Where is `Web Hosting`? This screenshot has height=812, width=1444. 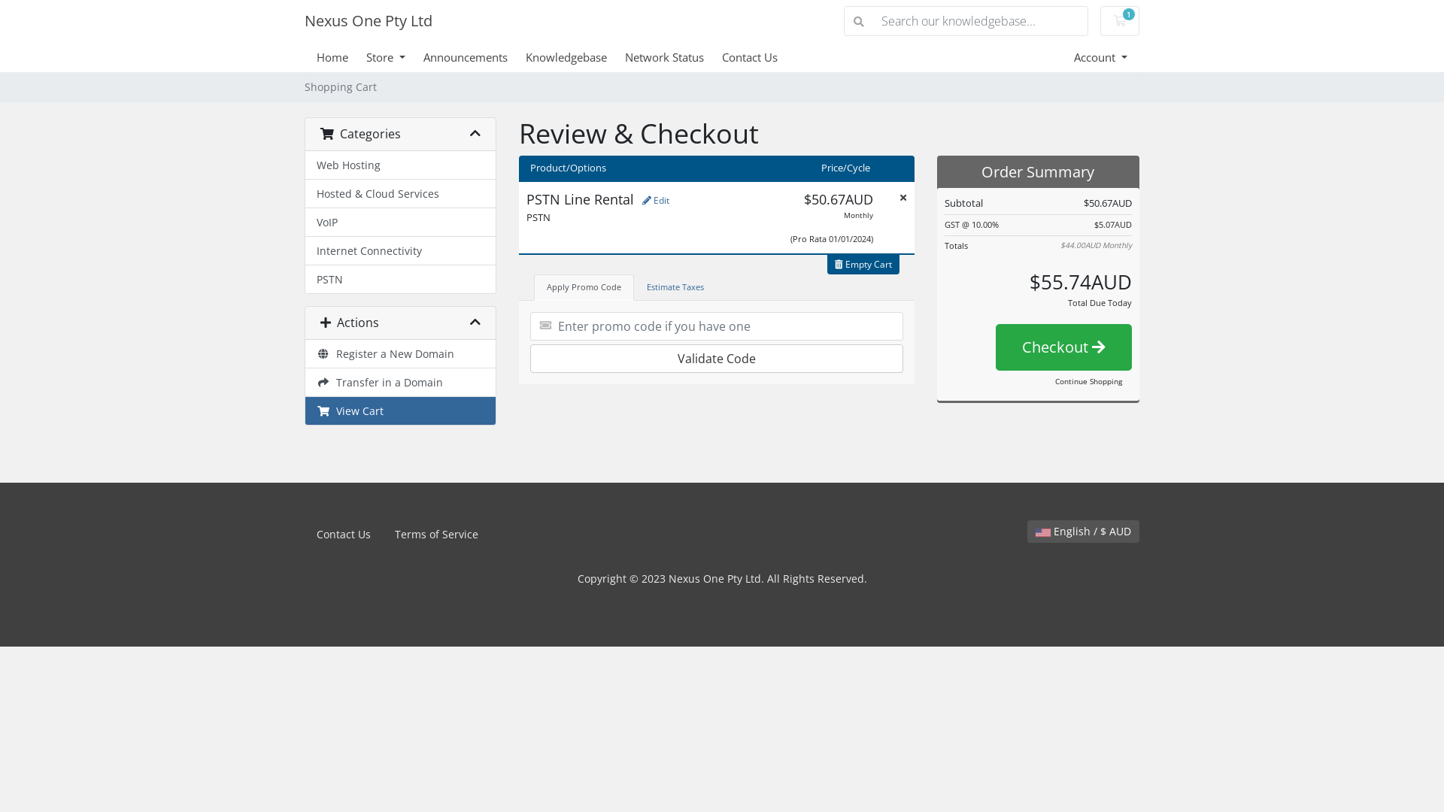
Web Hosting is located at coordinates (400, 165).